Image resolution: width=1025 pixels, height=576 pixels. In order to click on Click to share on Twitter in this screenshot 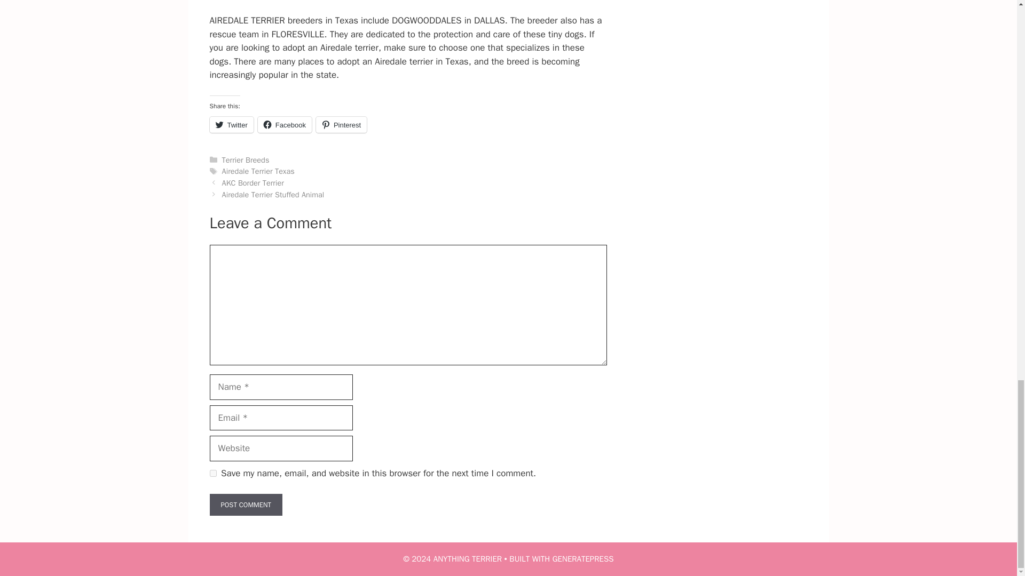, I will do `click(231, 125)`.